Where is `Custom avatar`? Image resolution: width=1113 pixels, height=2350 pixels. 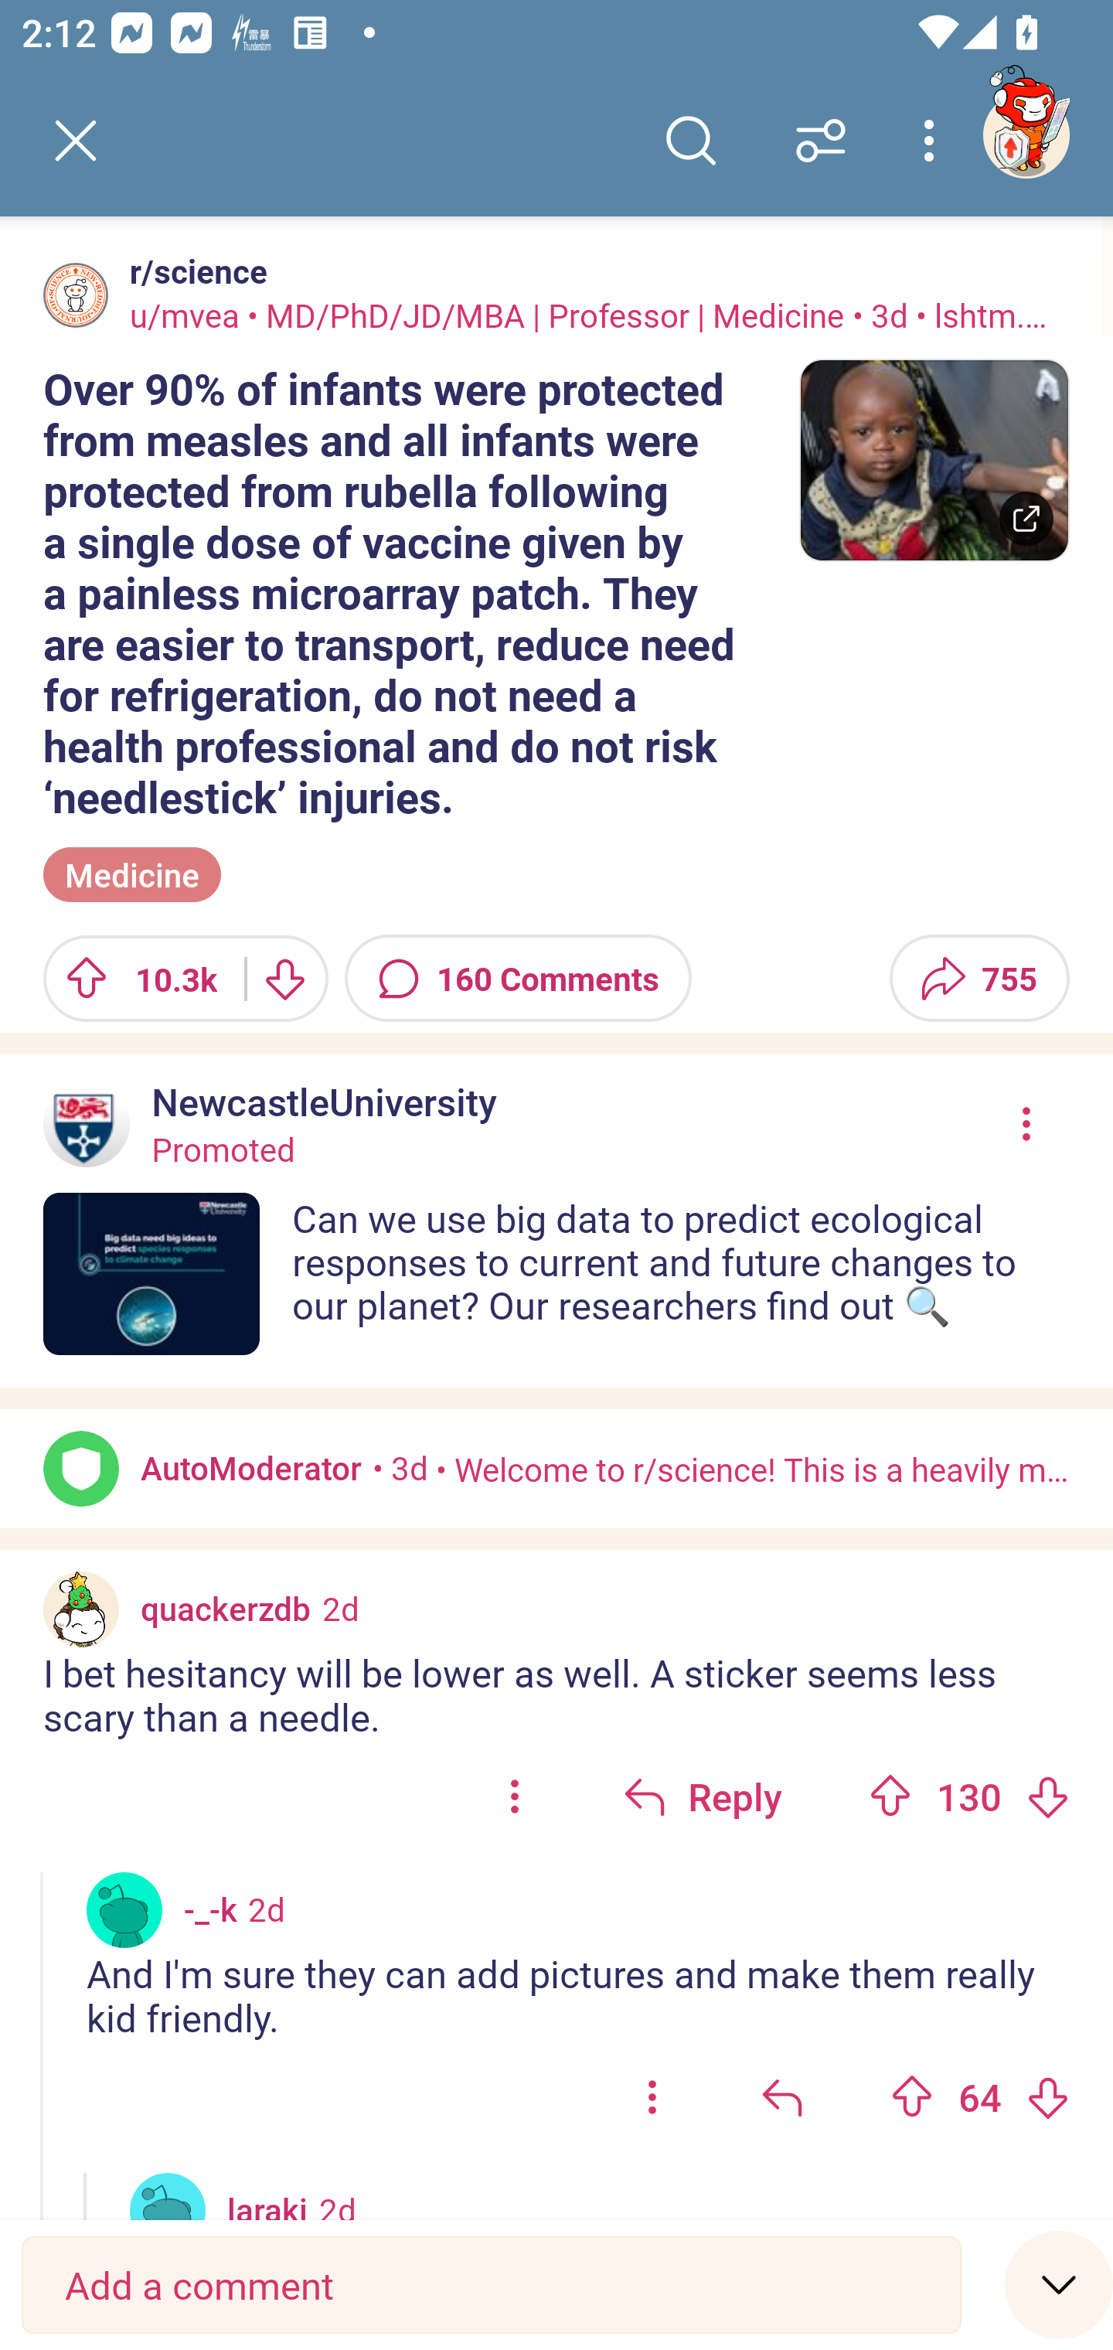 Custom avatar is located at coordinates (81, 1609).